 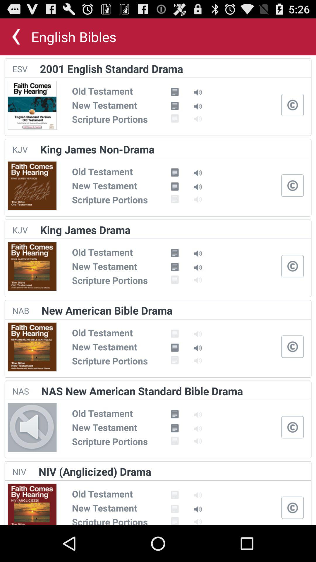 I want to click on jump until the 2001 english standard item, so click(x=111, y=68).